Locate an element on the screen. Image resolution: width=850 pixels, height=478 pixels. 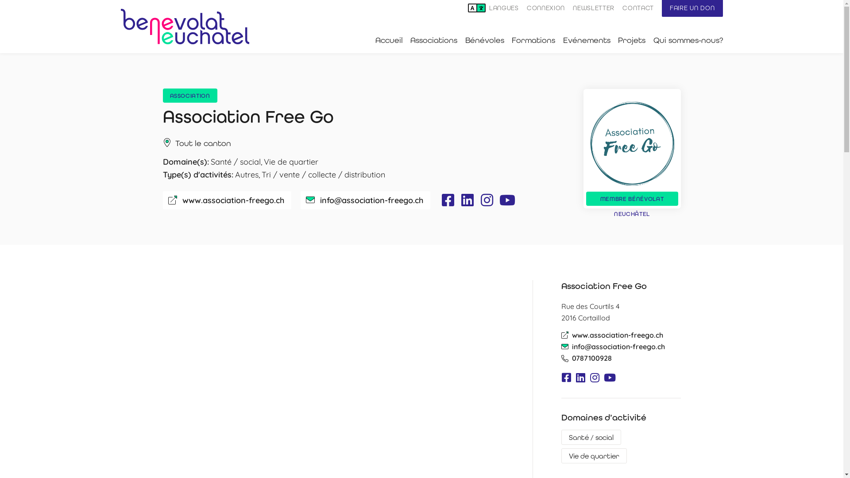
0787100928 is located at coordinates (592, 358).